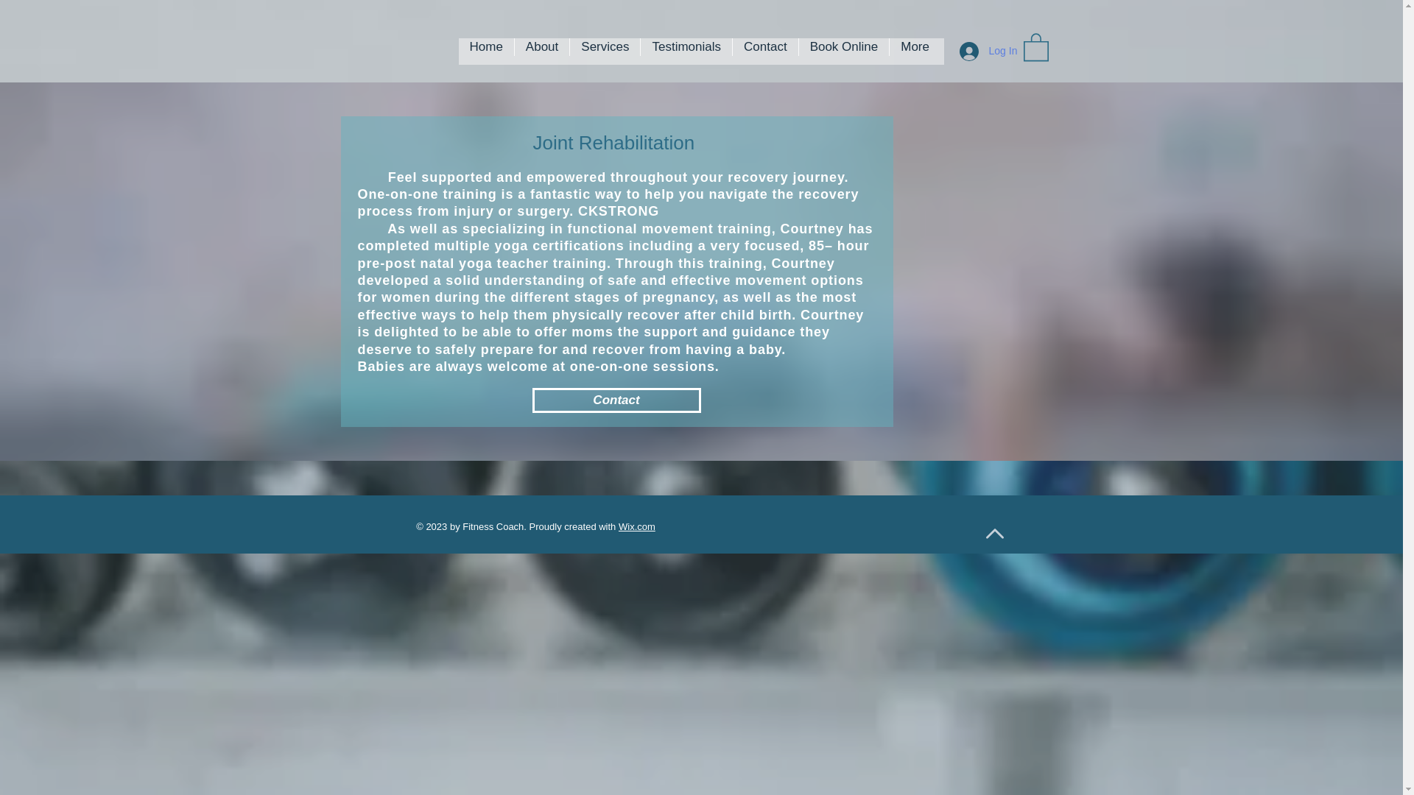 This screenshot has width=1414, height=795. Describe the element at coordinates (542, 51) in the screenshot. I see `About` at that location.